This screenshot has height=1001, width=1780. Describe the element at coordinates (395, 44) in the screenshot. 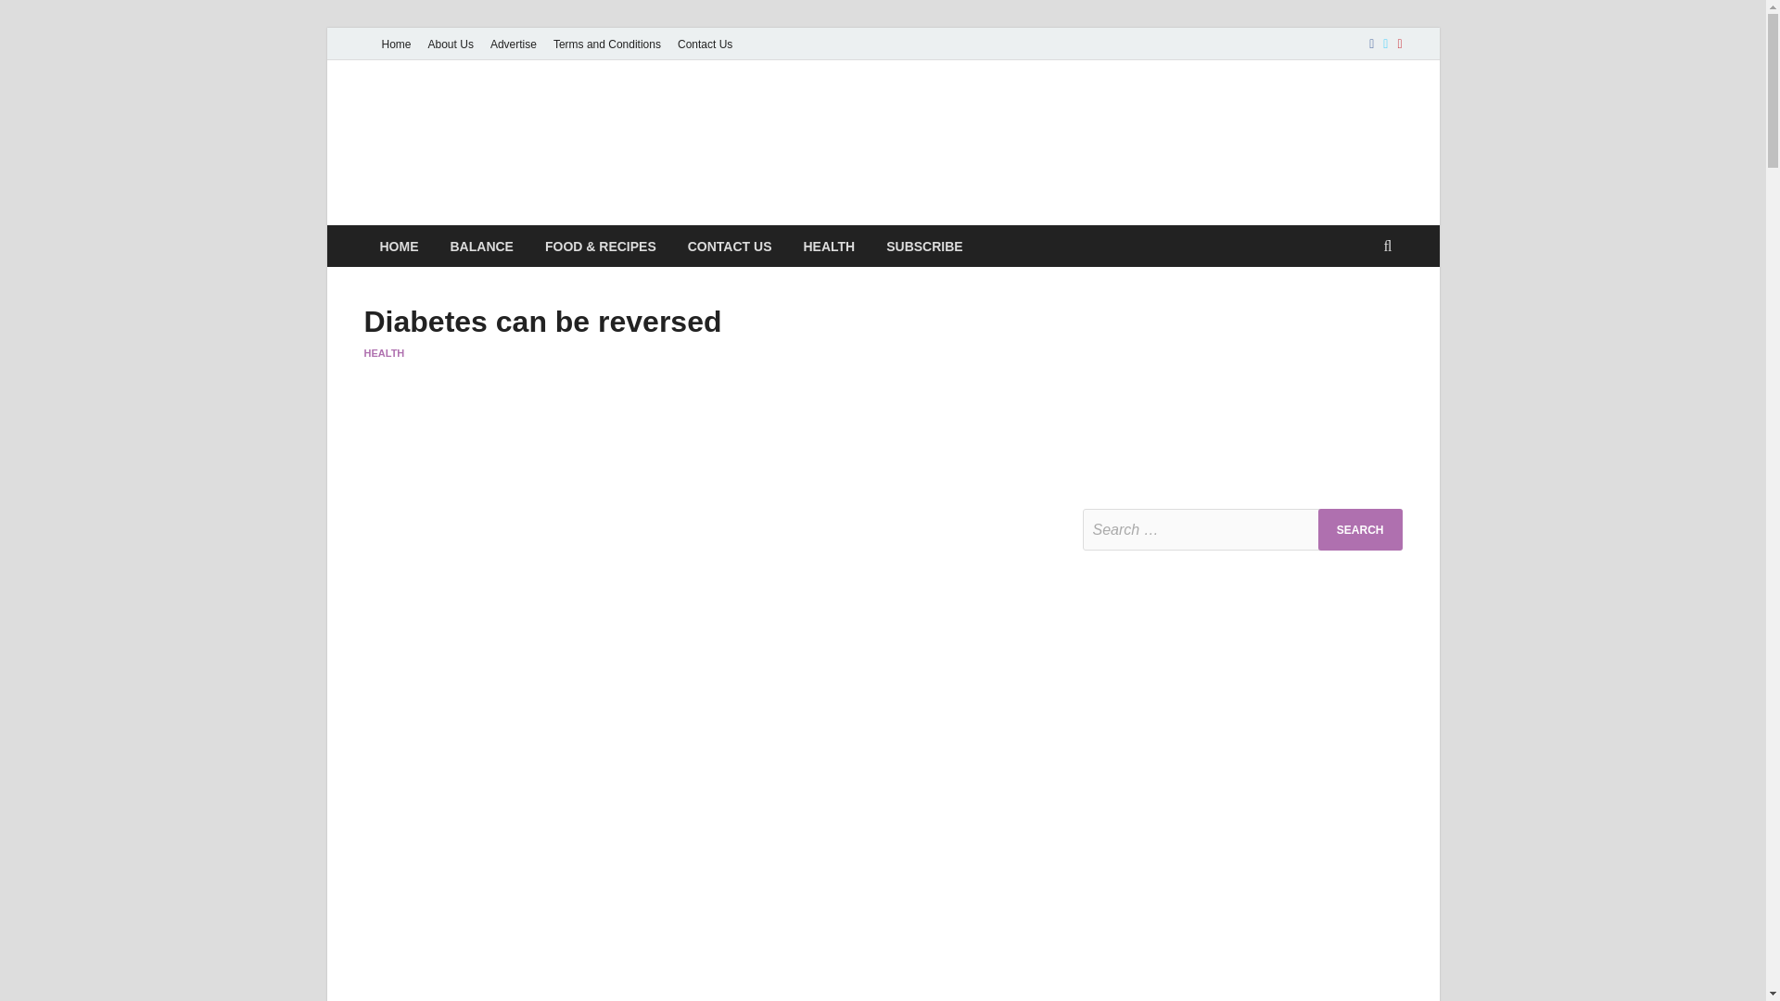

I see `Home` at that location.